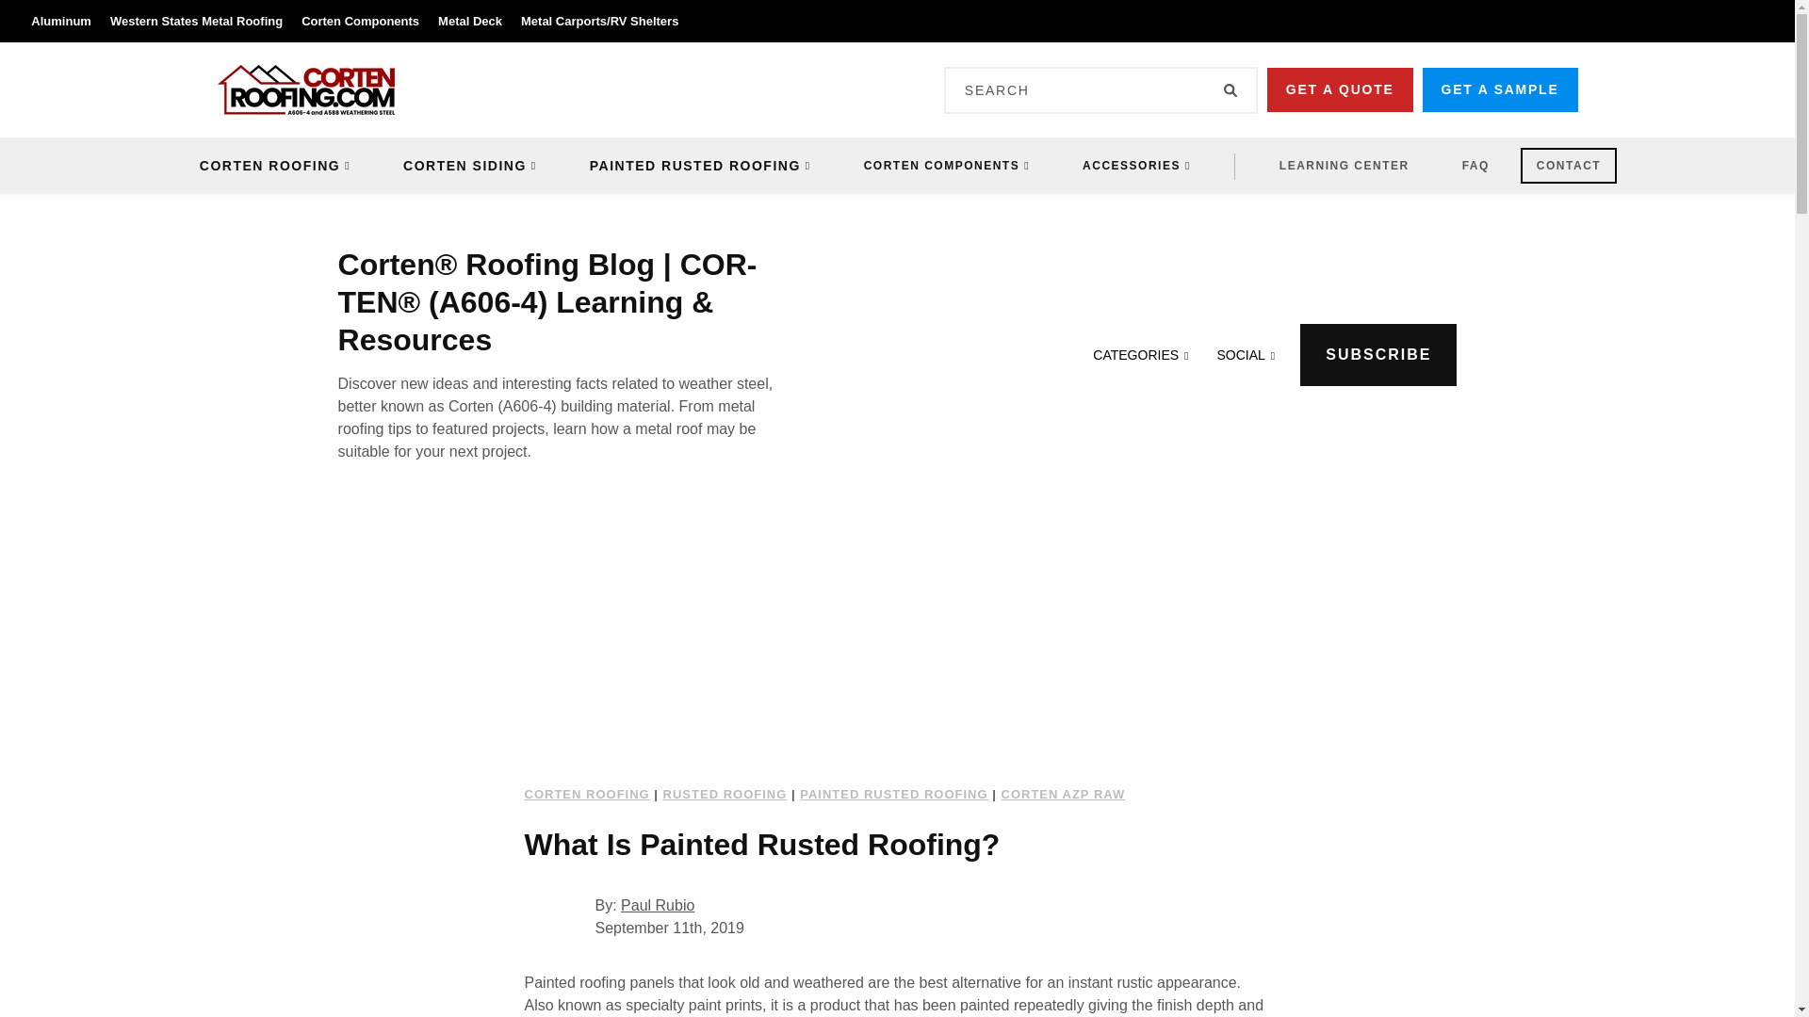  Describe the element at coordinates (555, 917) in the screenshot. I see `Paul Rubio` at that location.